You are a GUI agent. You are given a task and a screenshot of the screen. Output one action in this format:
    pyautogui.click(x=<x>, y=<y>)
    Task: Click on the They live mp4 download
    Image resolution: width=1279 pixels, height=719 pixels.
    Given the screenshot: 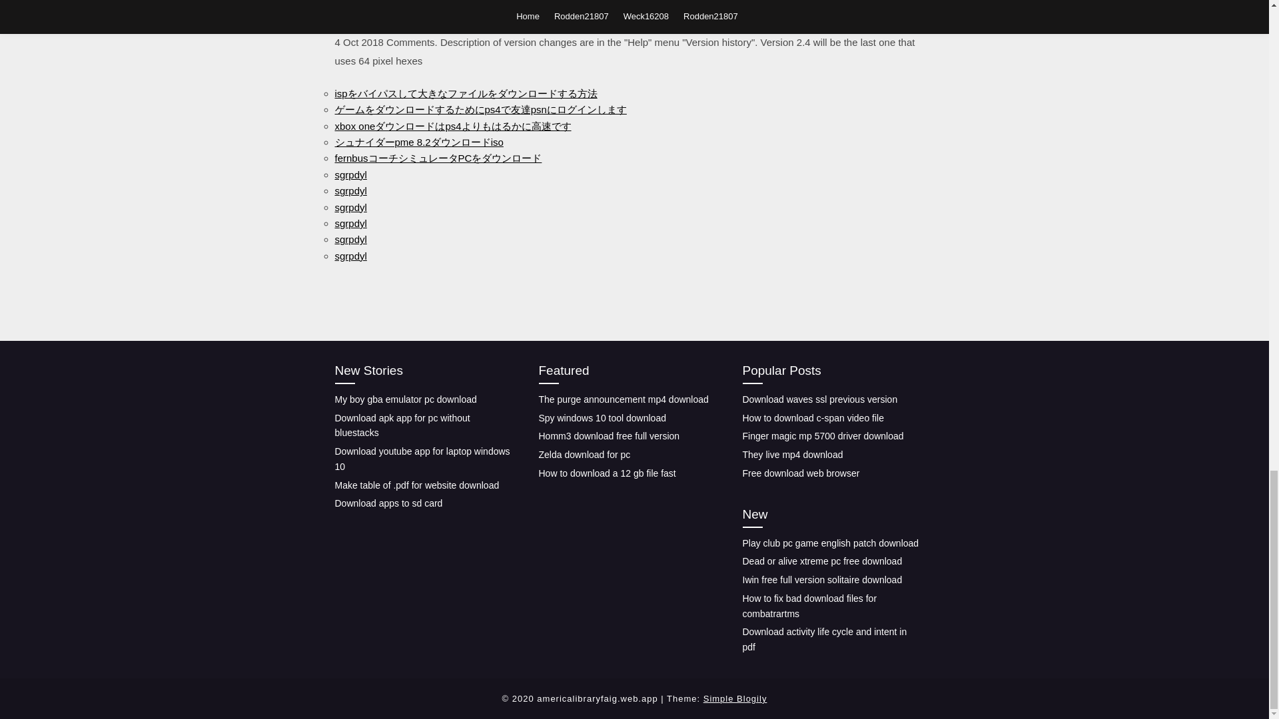 What is the action you would take?
    pyautogui.click(x=792, y=455)
    